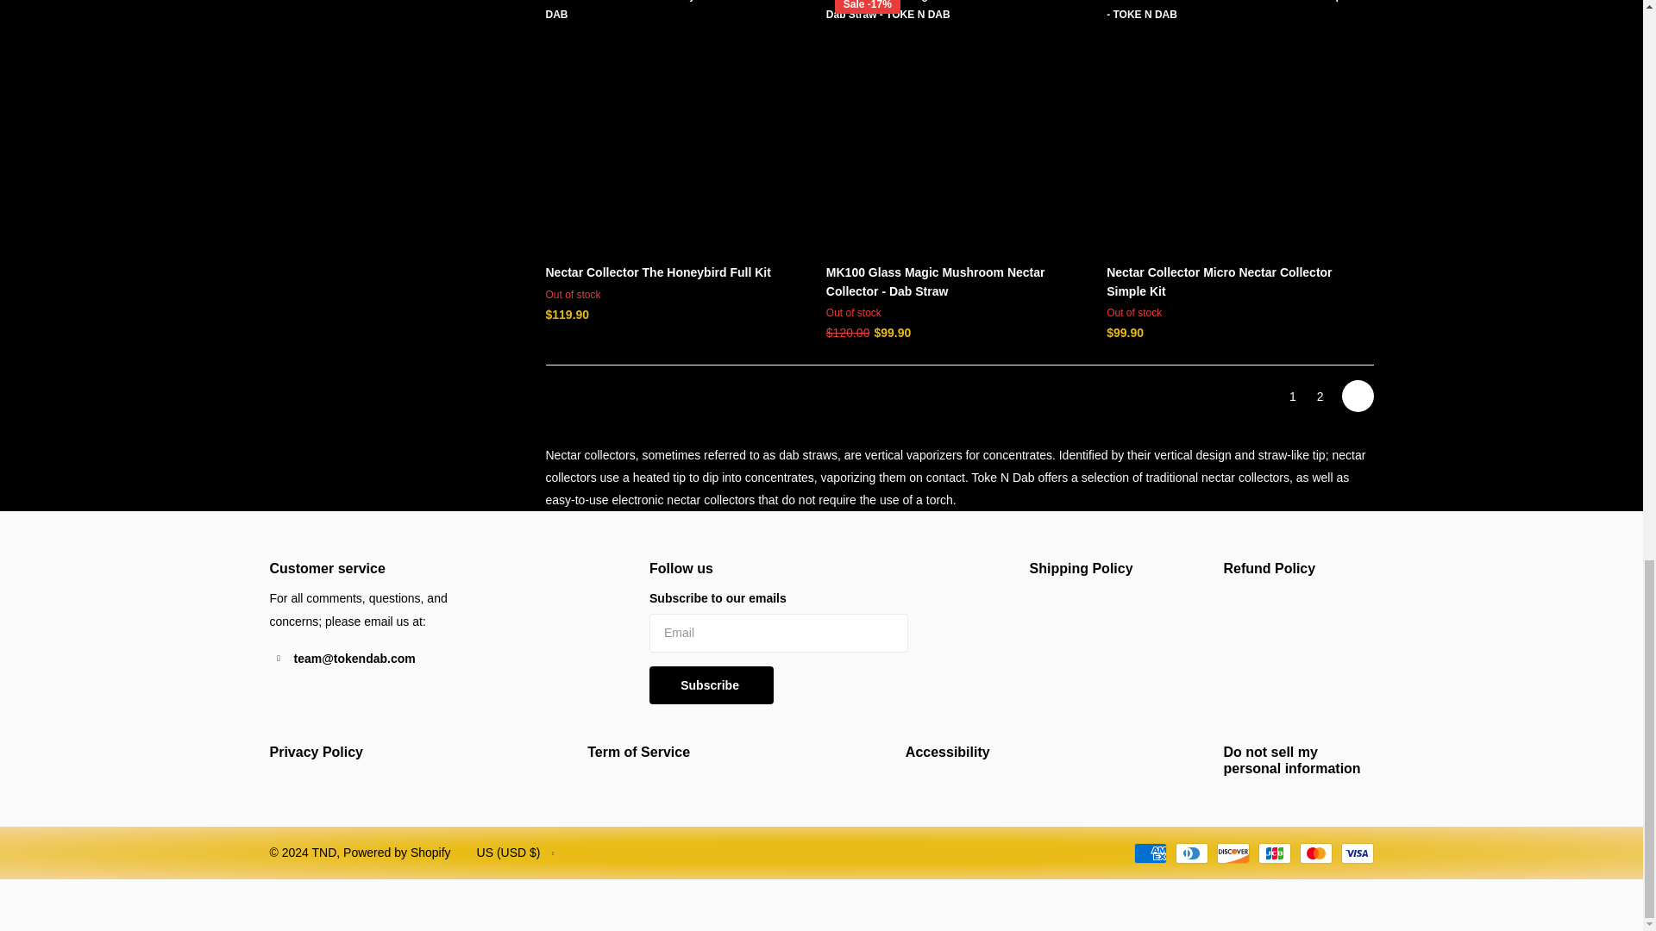  I want to click on Mastercard, so click(1314, 853).